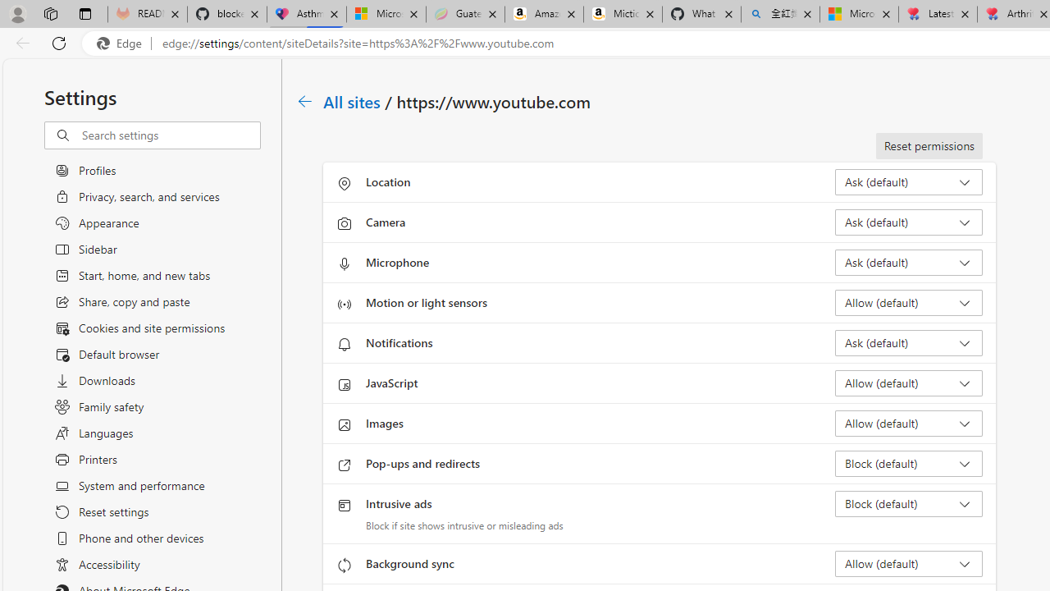 This screenshot has width=1050, height=591. I want to click on Background sync Allow (default), so click(909, 563).